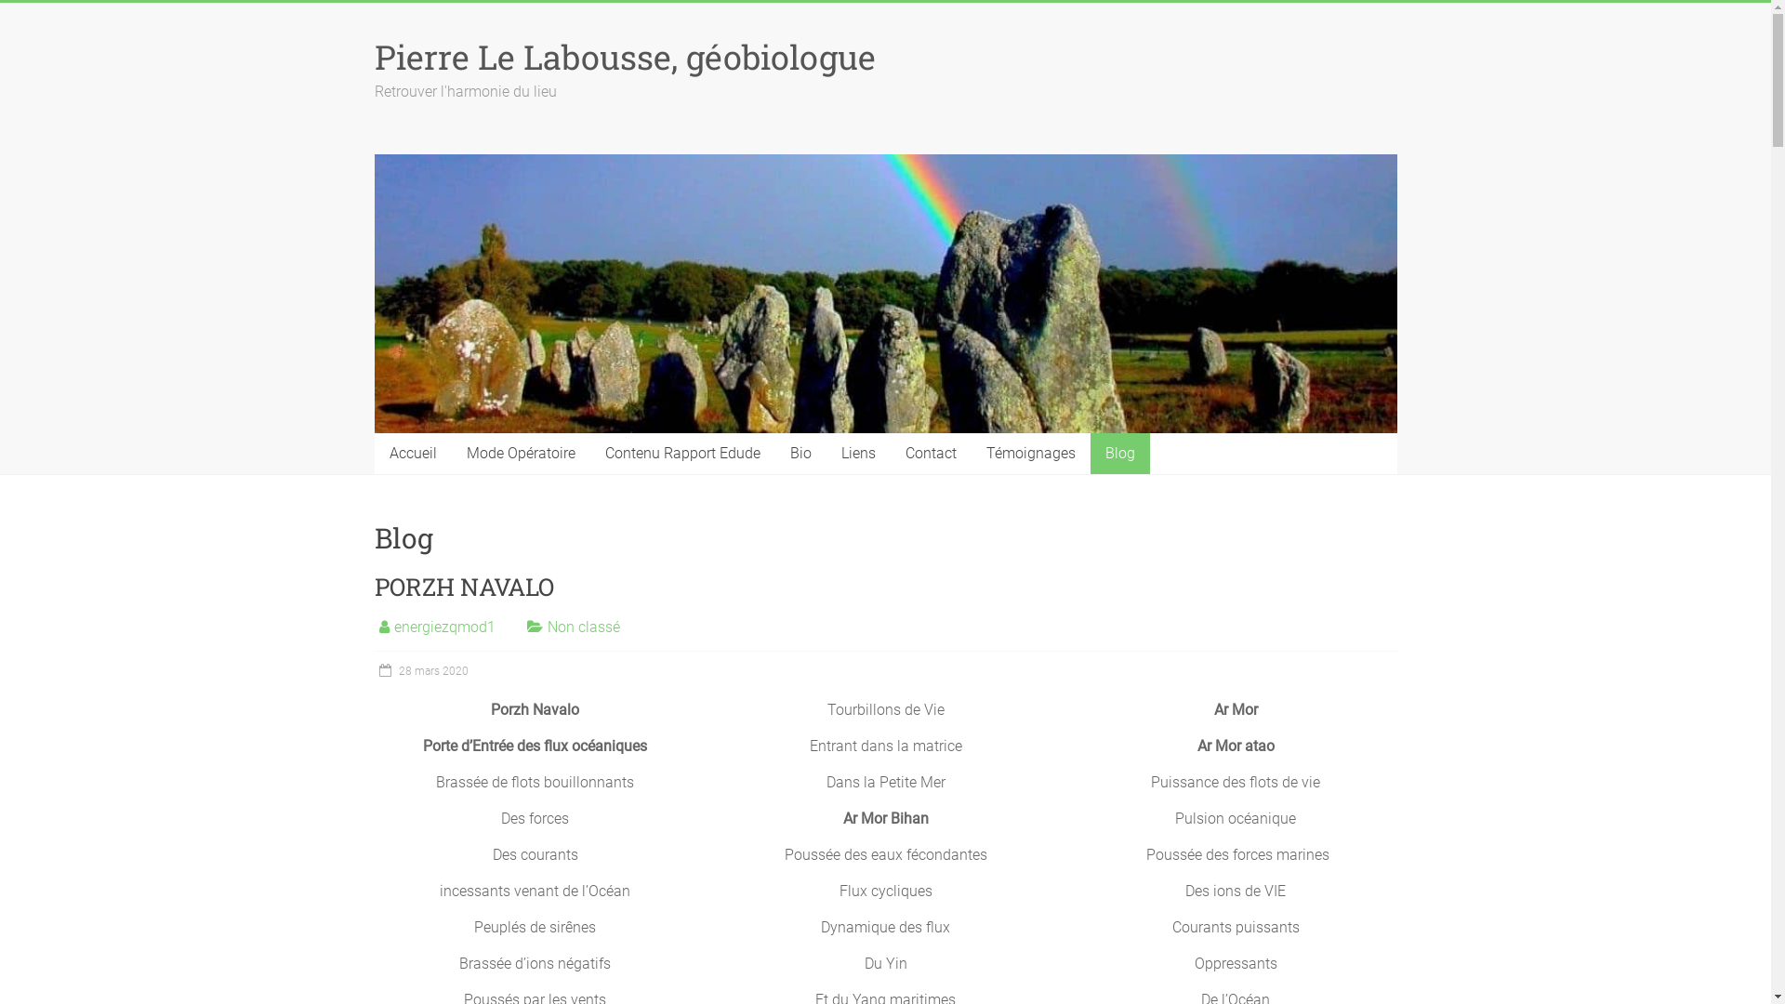 The width and height of the screenshot is (1785, 1004). I want to click on PORZH NAVALO, so click(463, 587).